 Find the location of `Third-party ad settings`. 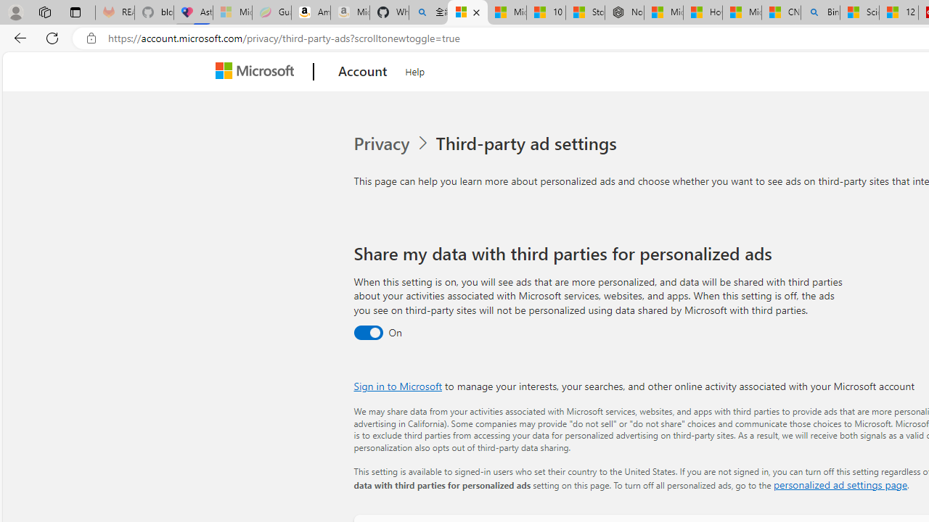

Third-party ad settings is located at coordinates (529, 144).